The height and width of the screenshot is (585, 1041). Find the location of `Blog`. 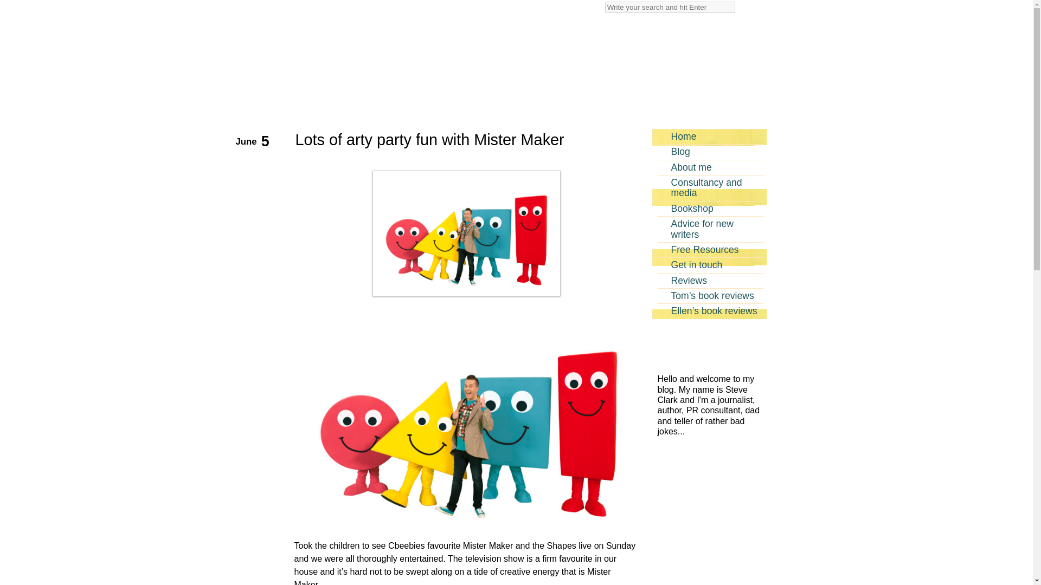

Blog is located at coordinates (710, 151).